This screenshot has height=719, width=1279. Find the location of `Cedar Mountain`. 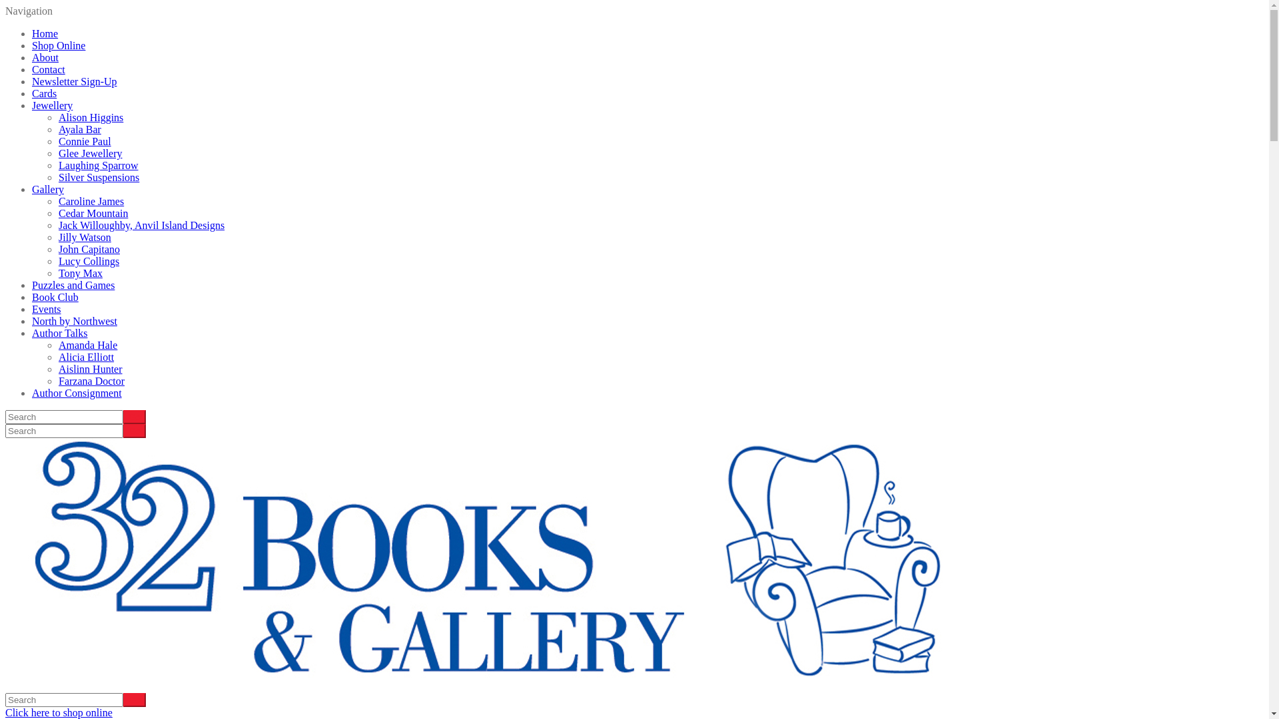

Cedar Mountain is located at coordinates (93, 213).